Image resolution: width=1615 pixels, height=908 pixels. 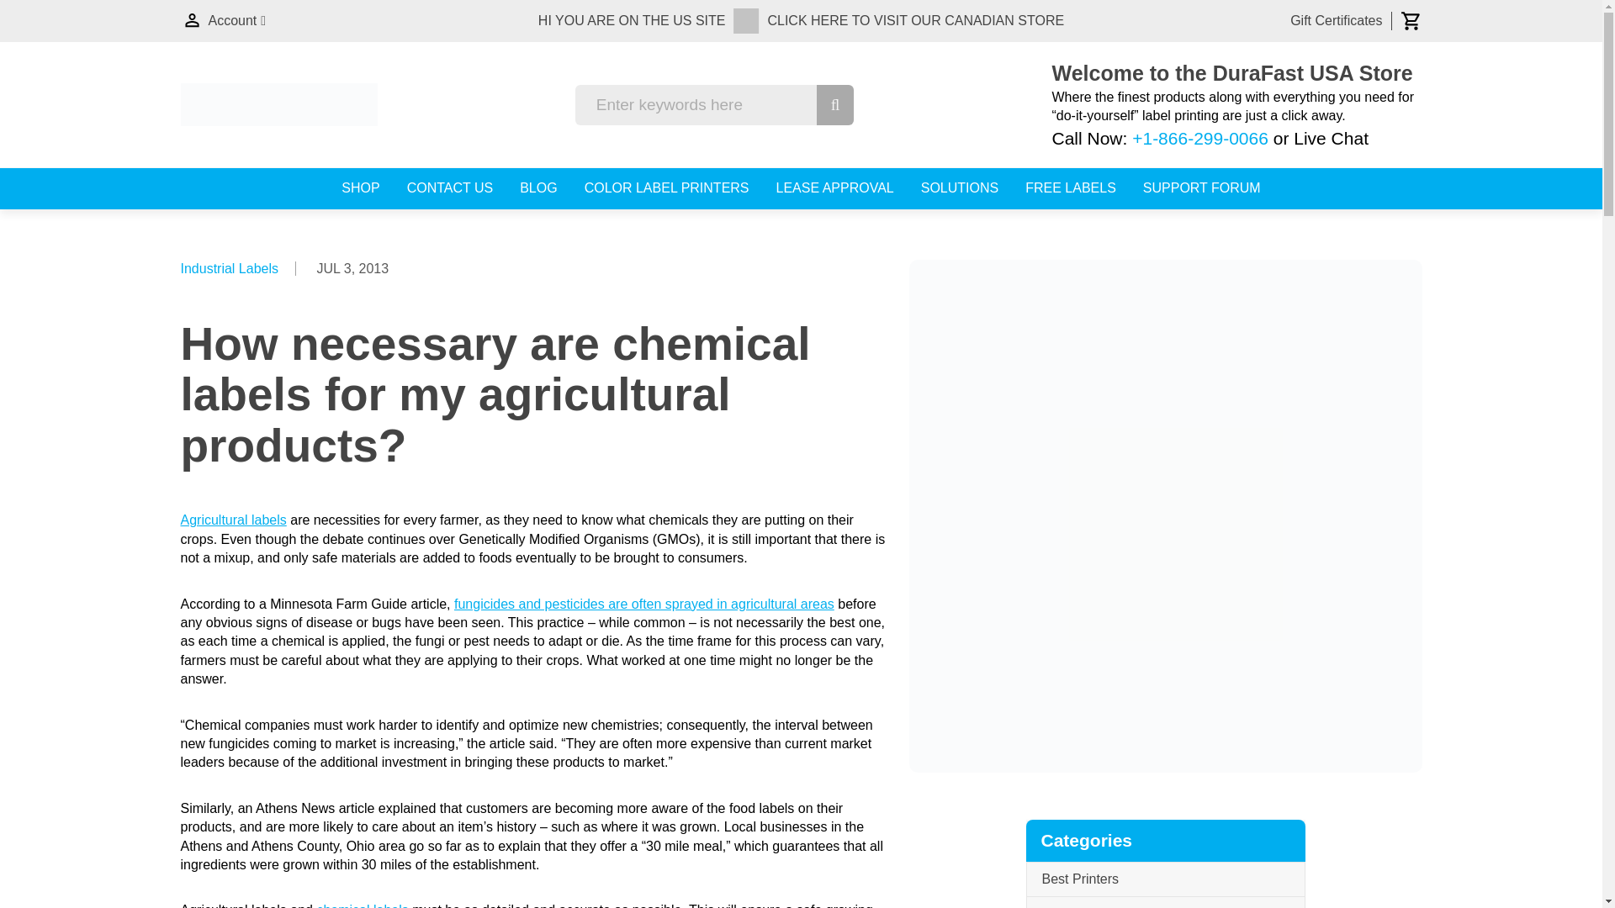 What do you see at coordinates (666, 188) in the screenshot?
I see `COLOR LABEL PRINTERS` at bounding box center [666, 188].